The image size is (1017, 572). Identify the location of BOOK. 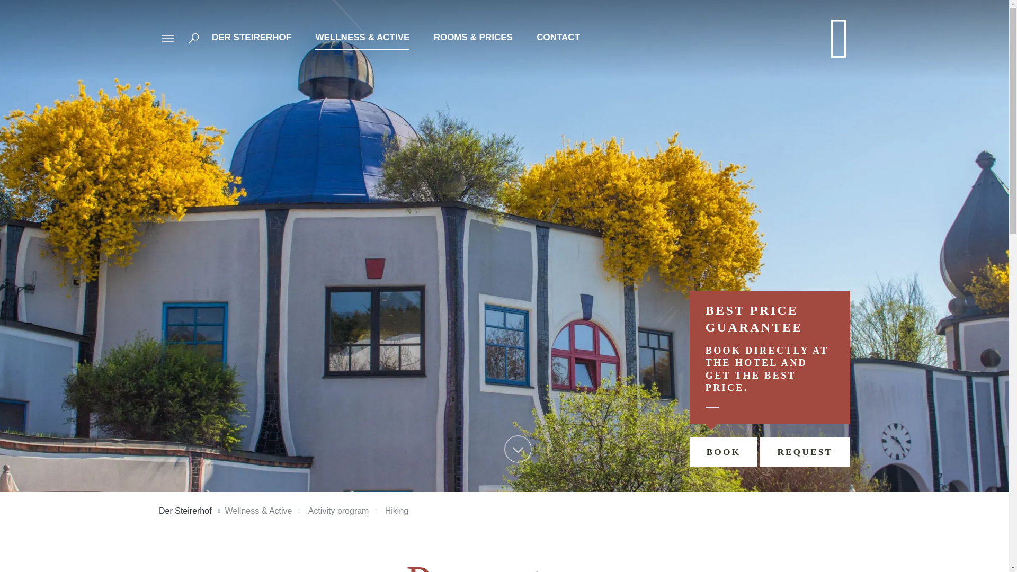
(724, 452).